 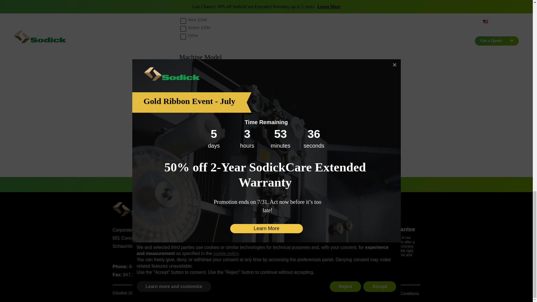 What do you see at coordinates (183, 21) in the screenshot?
I see `Wire EDM` at bounding box center [183, 21].